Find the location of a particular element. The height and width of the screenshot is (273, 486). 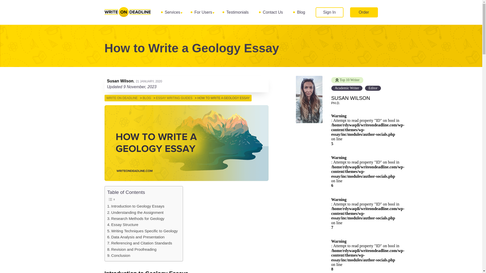

Research Methods for Geology is located at coordinates (136, 218).